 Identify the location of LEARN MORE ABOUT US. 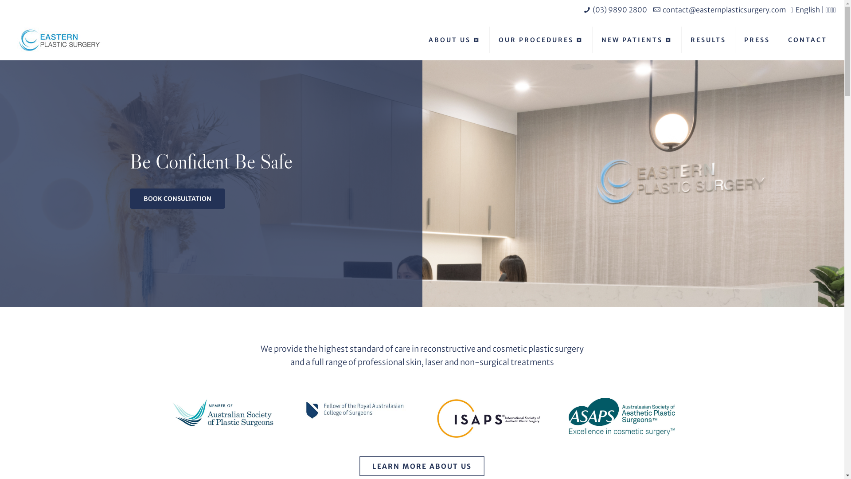
(417, 465).